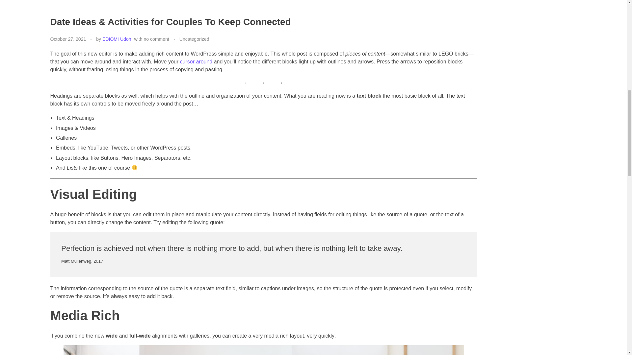  Describe the element at coordinates (117, 39) in the screenshot. I see `View all posts by EDIOMI Udoh` at that location.